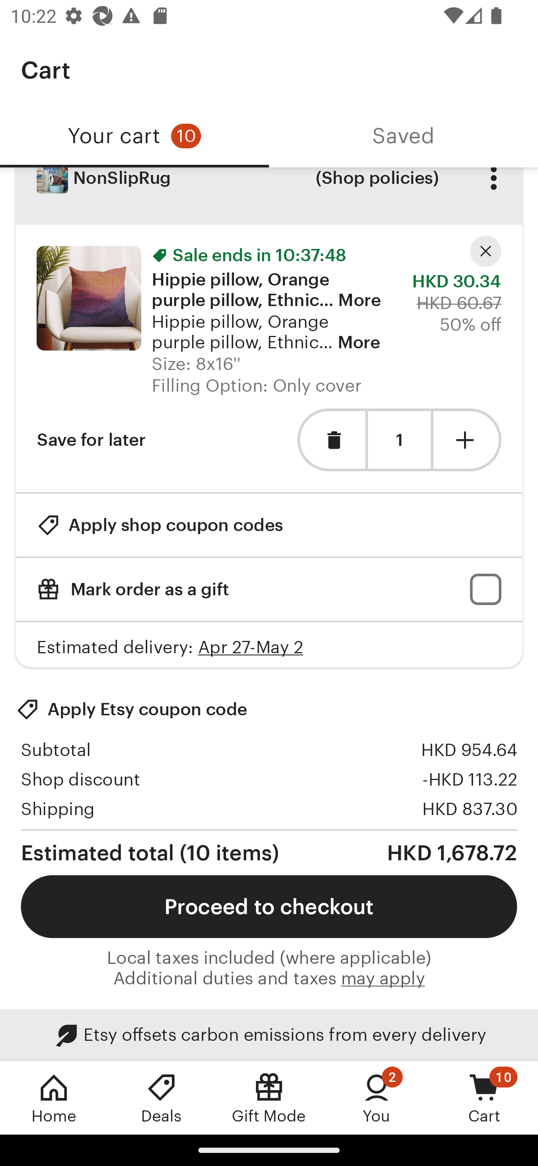 The width and height of the screenshot is (538, 1166). I want to click on (Shop policies), so click(377, 188).